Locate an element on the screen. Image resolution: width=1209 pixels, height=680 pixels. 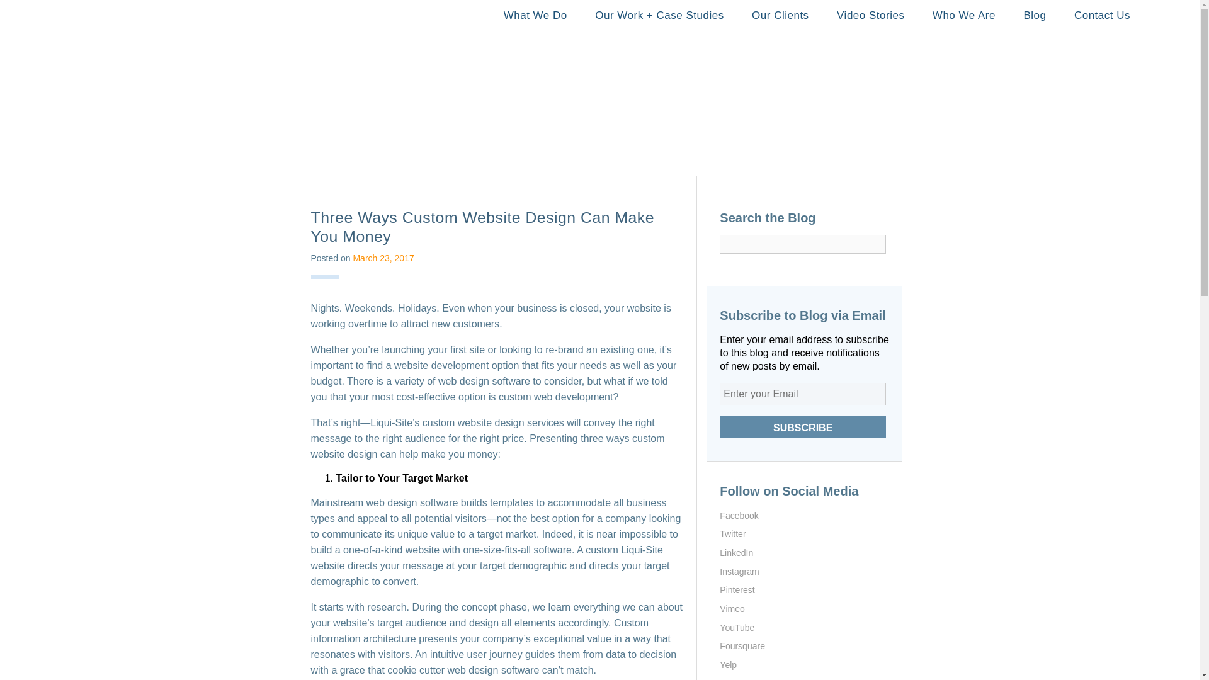
What We Do is located at coordinates (535, 15).